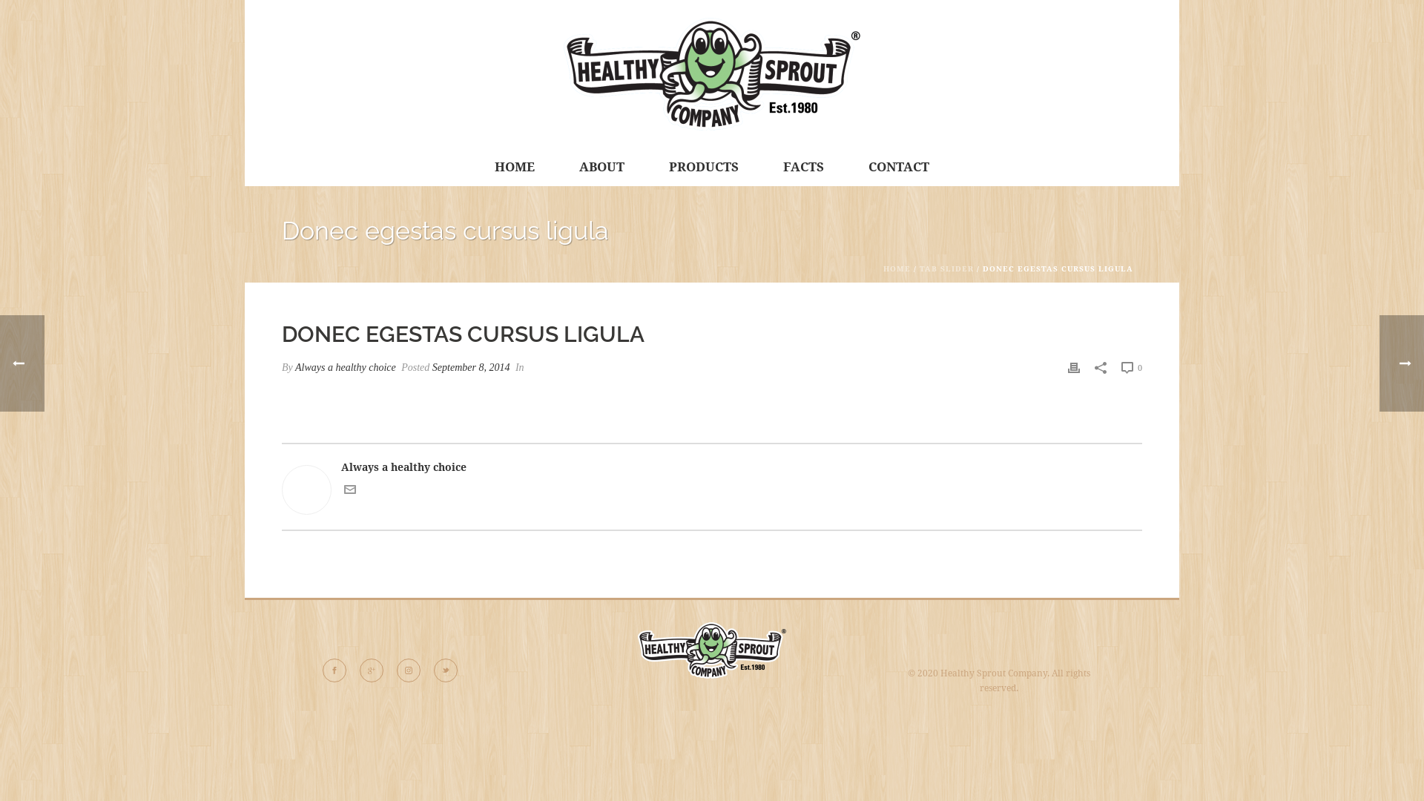 The height and width of the screenshot is (801, 1424). Describe the element at coordinates (804, 168) in the screenshot. I see `FACTS` at that location.